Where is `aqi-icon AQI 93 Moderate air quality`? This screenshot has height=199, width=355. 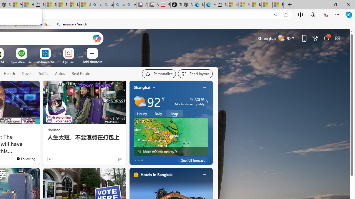
aqi-icon AQI 93 Moderate air quality is located at coordinates (190, 102).